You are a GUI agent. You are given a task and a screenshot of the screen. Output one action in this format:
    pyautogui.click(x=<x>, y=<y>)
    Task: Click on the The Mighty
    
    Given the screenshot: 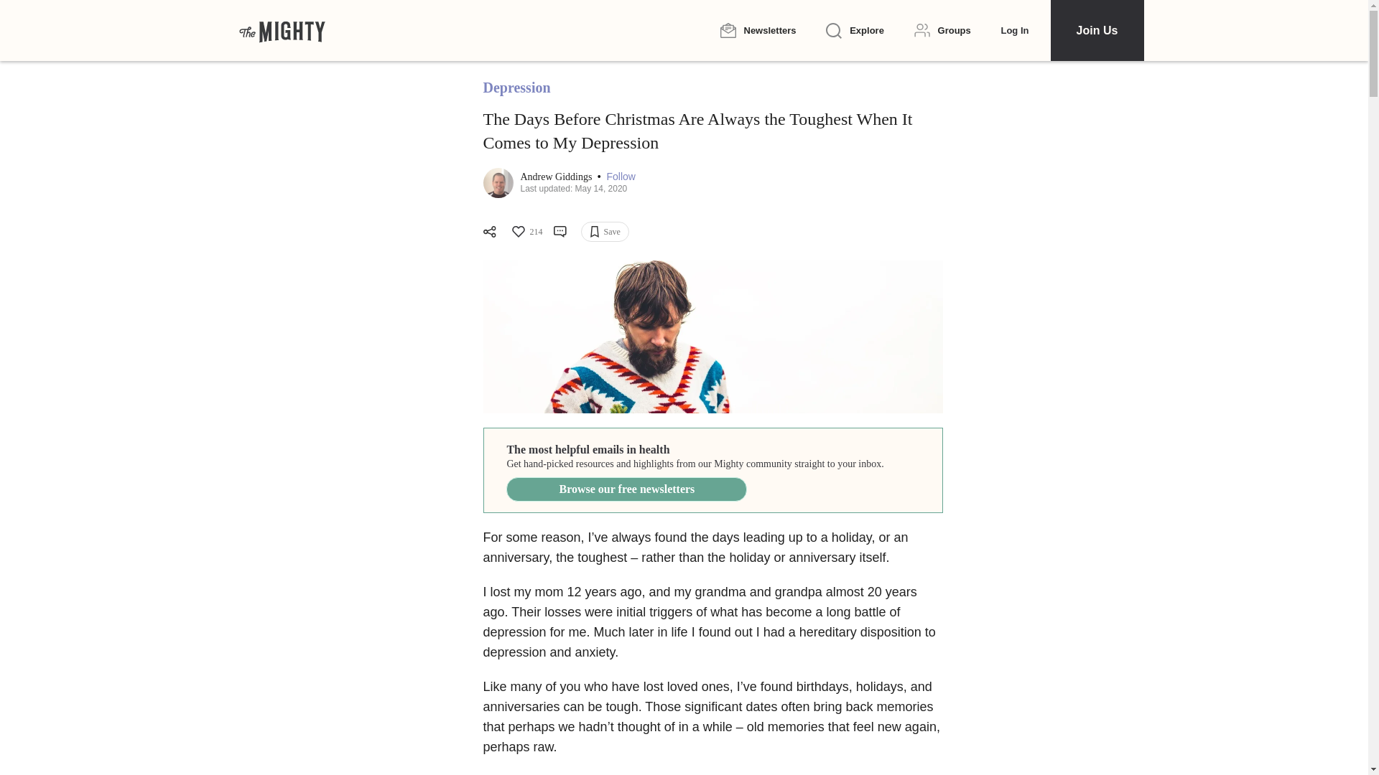 What is the action you would take?
    pyautogui.click(x=282, y=30)
    